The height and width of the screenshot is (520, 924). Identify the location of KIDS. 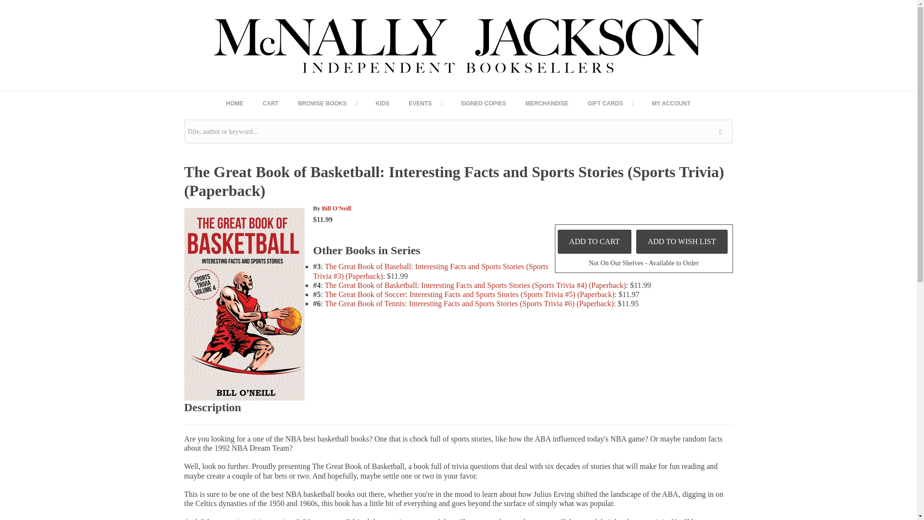
(382, 103).